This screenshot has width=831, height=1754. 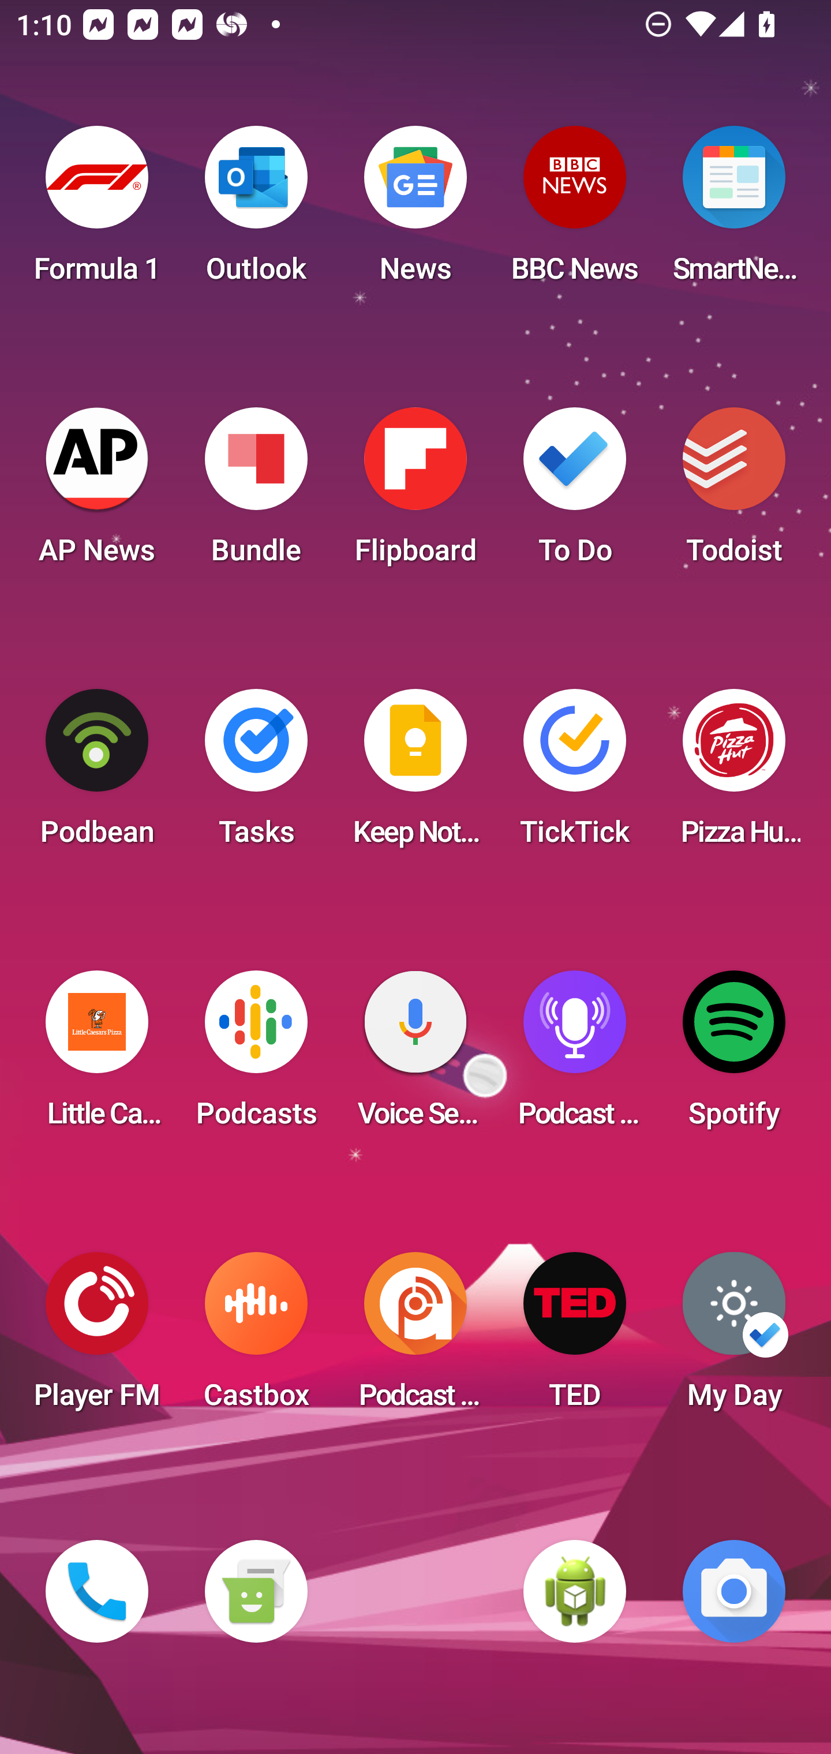 I want to click on Keep Notes, so click(x=415, y=774).